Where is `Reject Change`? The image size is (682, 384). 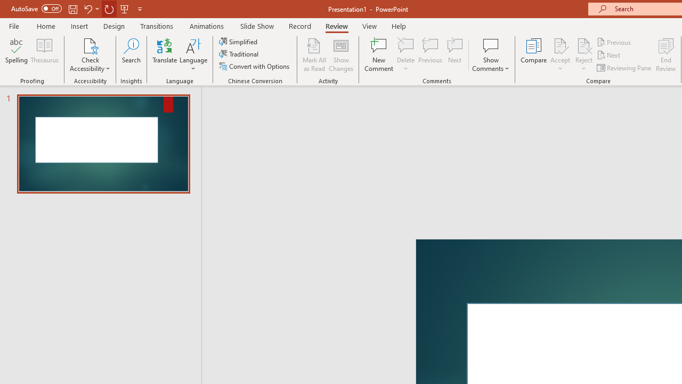 Reject Change is located at coordinates (584, 45).